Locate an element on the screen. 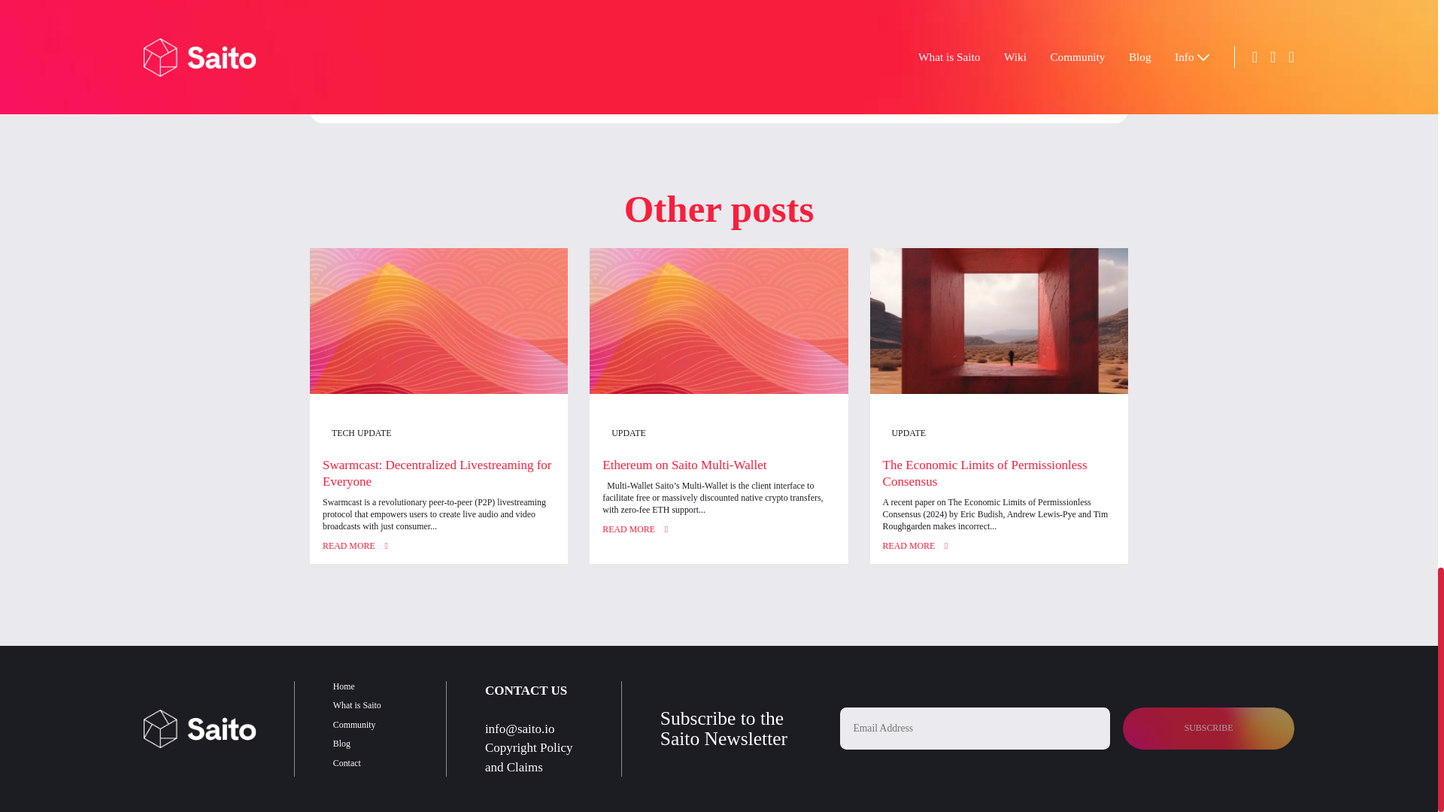  admin is located at coordinates (481, 437).